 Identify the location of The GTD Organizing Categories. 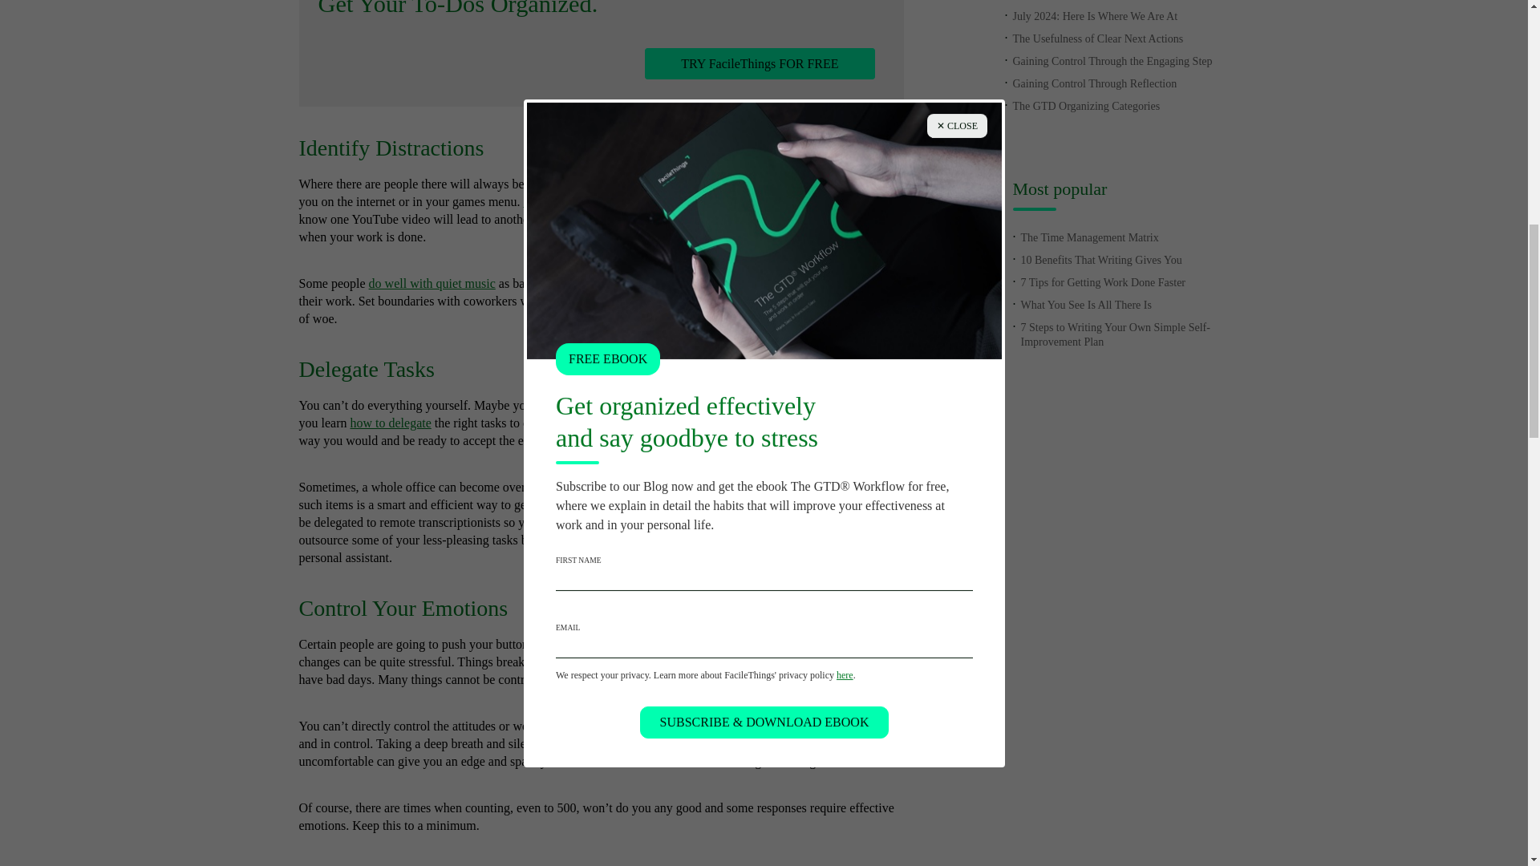
(1085, 106).